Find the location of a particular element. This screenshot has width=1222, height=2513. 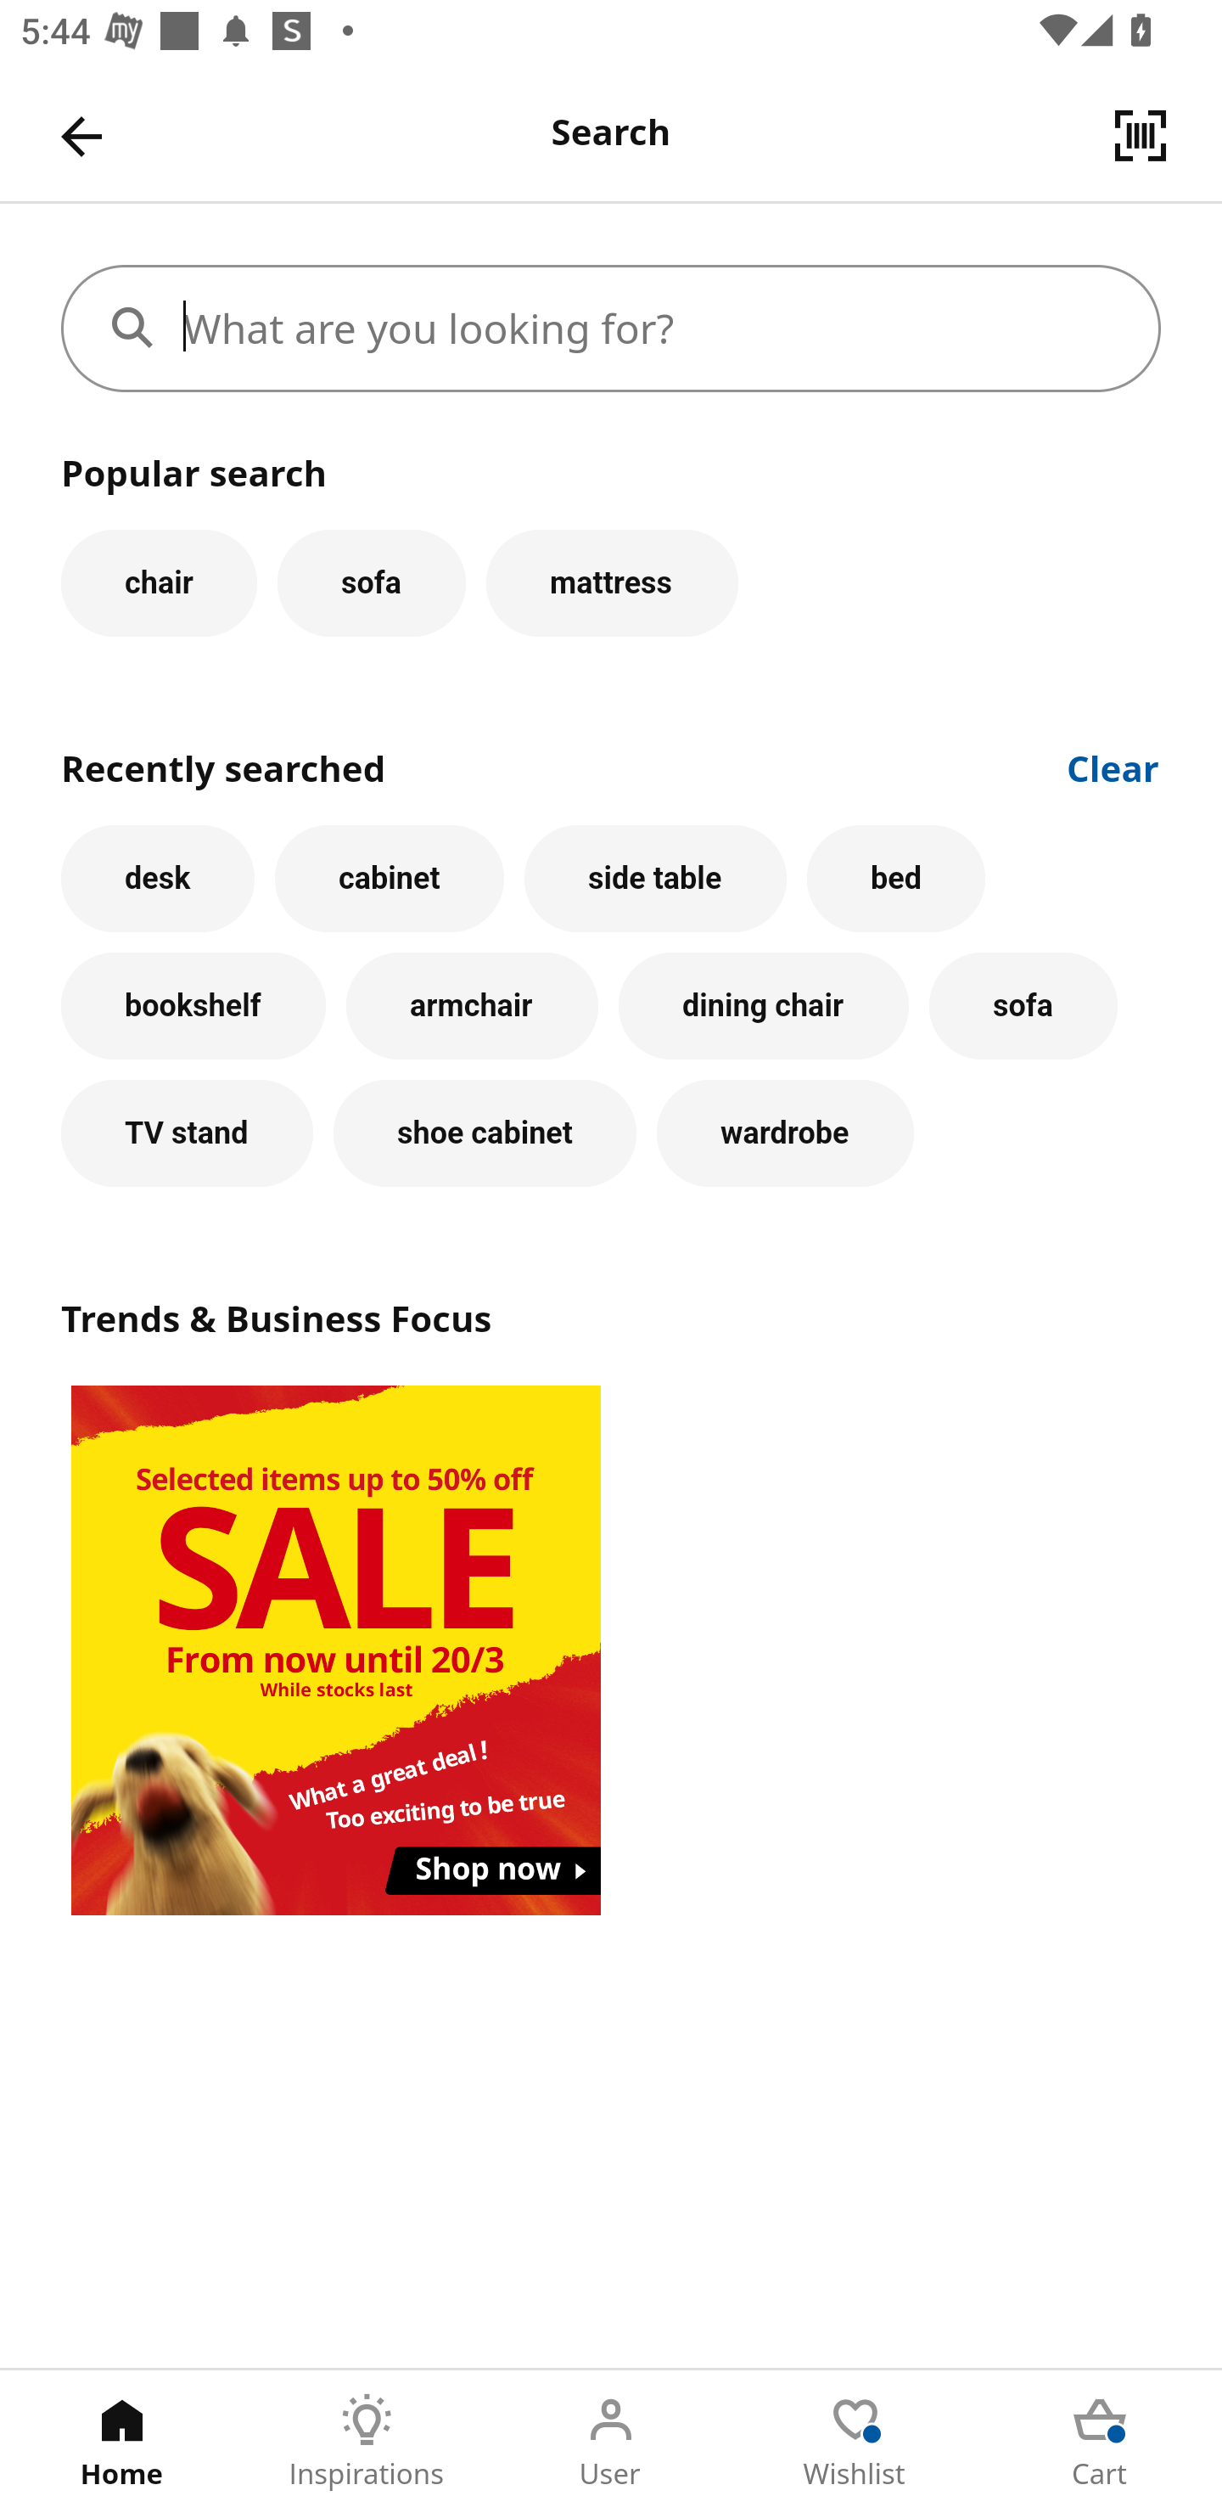

TV stand is located at coordinates (187, 1133).